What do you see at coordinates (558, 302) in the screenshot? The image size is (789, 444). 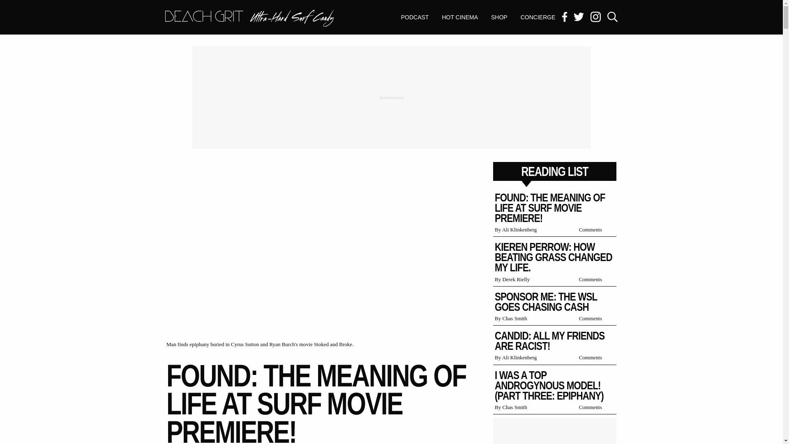 I see `CONCIERGE` at bounding box center [558, 302].